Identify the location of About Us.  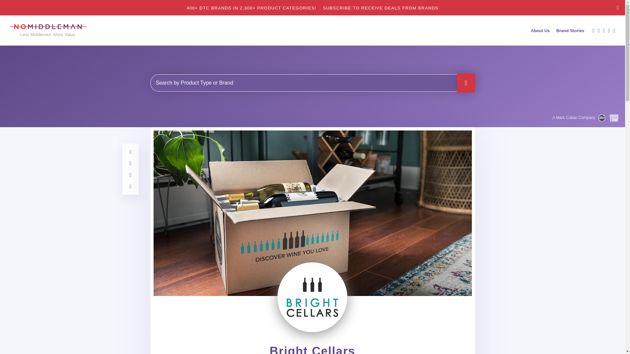
(540, 30).